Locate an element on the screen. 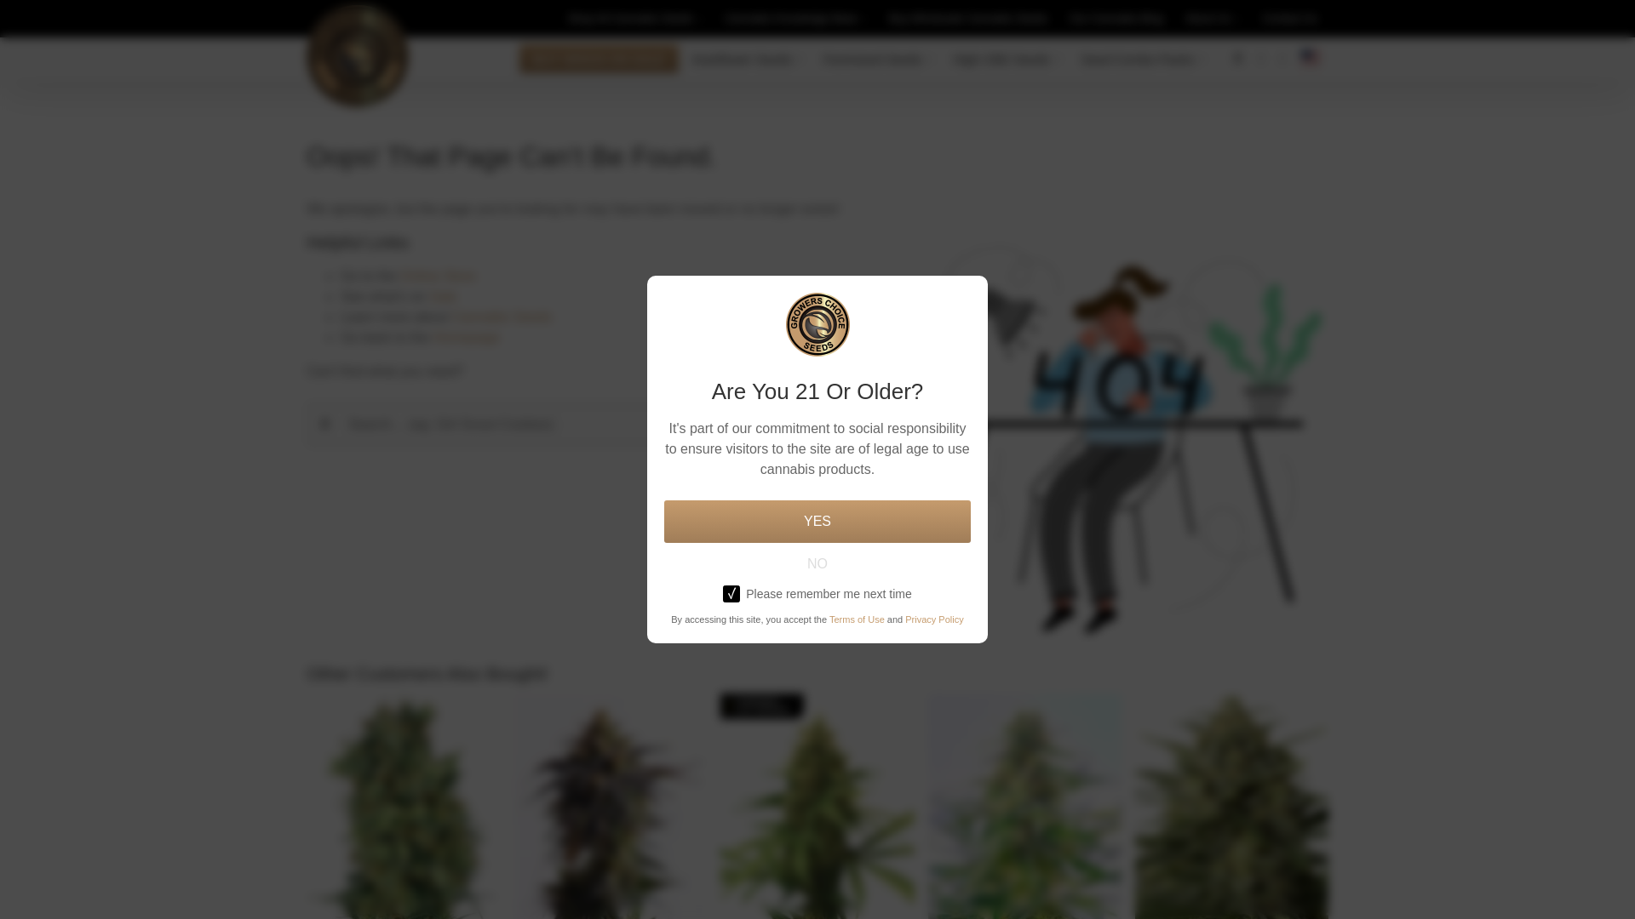 The image size is (1635, 919). Cannabis Knowledge Base is located at coordinates (791, 19).